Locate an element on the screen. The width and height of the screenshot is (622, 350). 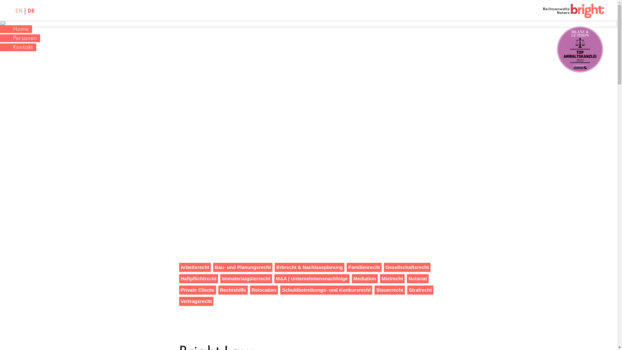
Haftpflichtrecht is located at coordinates (198, 279).